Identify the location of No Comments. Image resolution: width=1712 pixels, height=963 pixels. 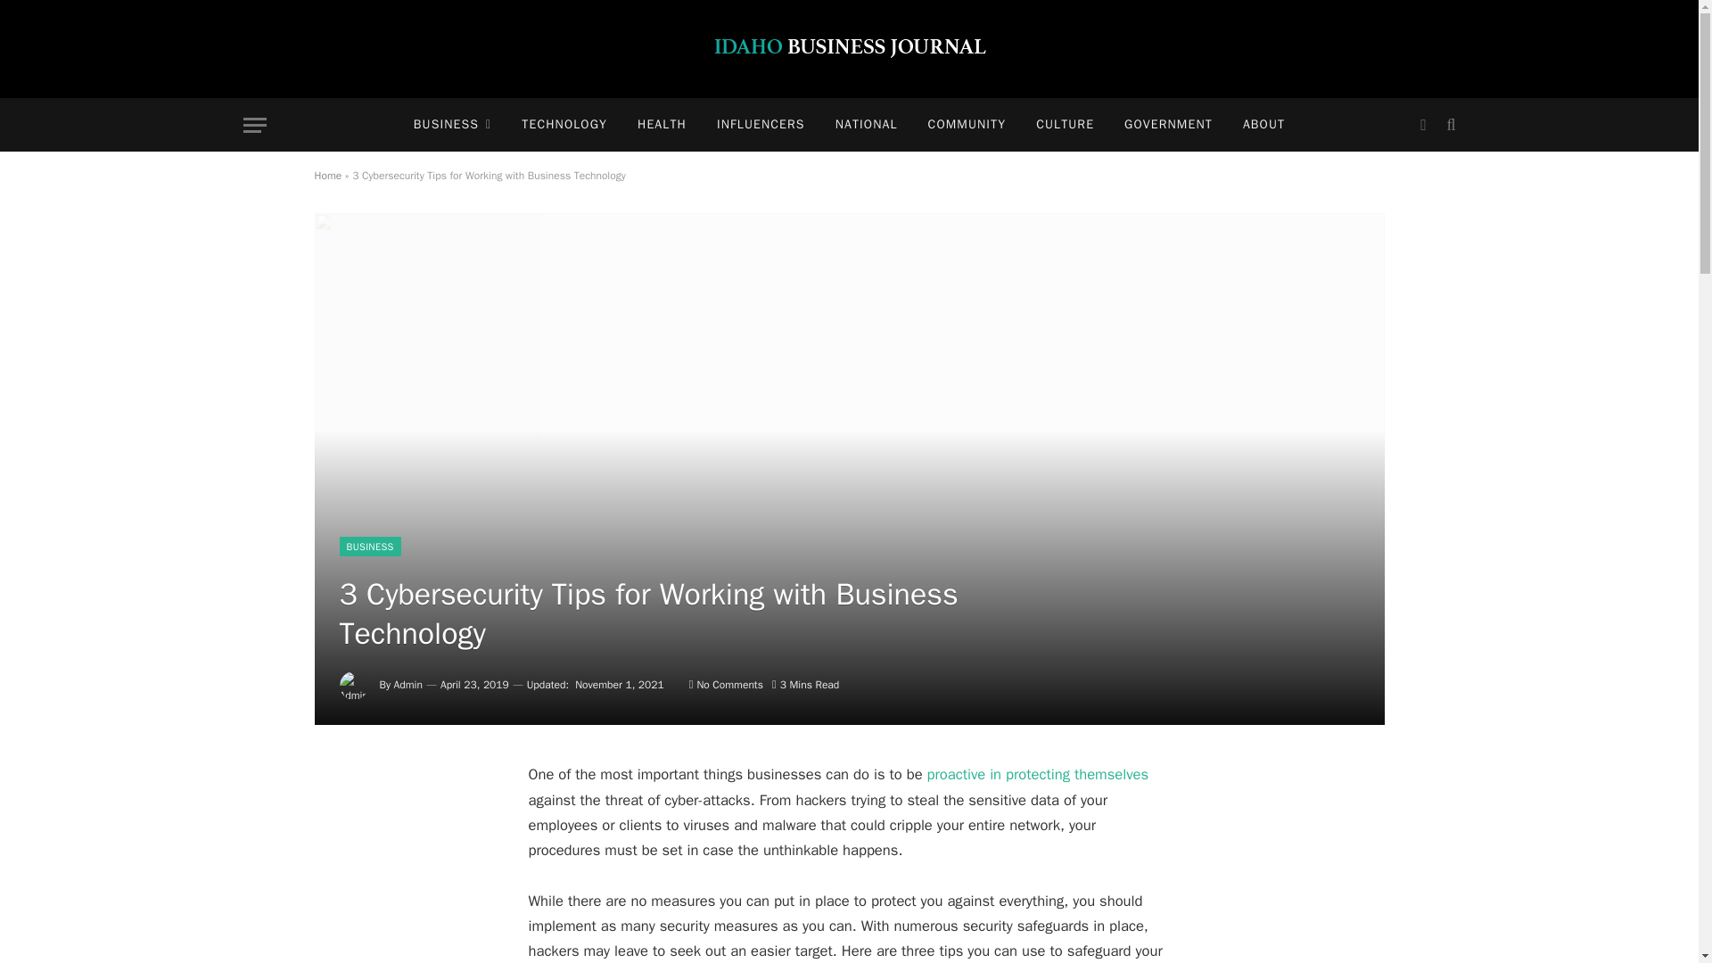
(726, 685).